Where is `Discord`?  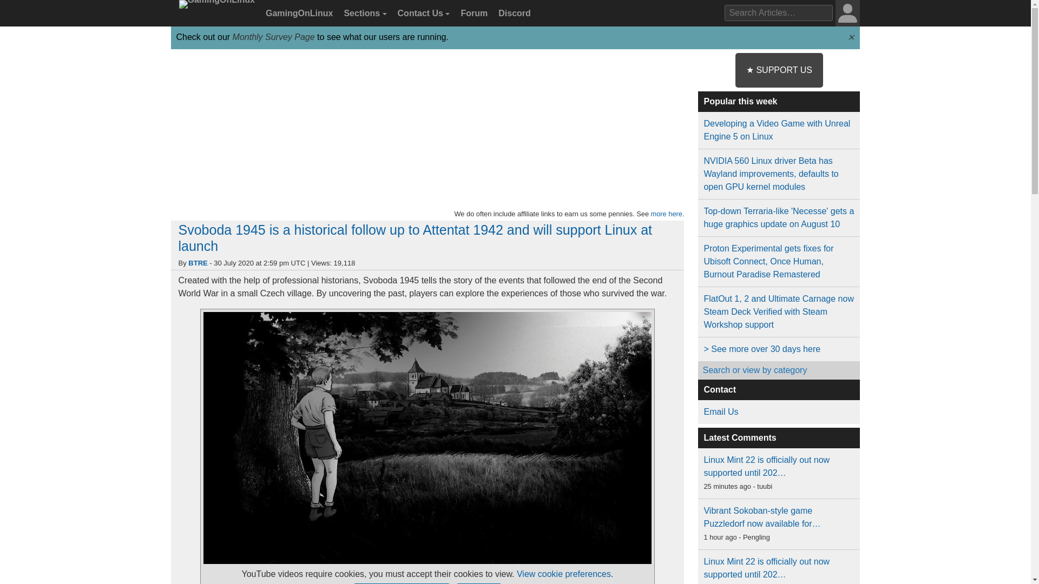
Discord is located at coordinates (513, 14).